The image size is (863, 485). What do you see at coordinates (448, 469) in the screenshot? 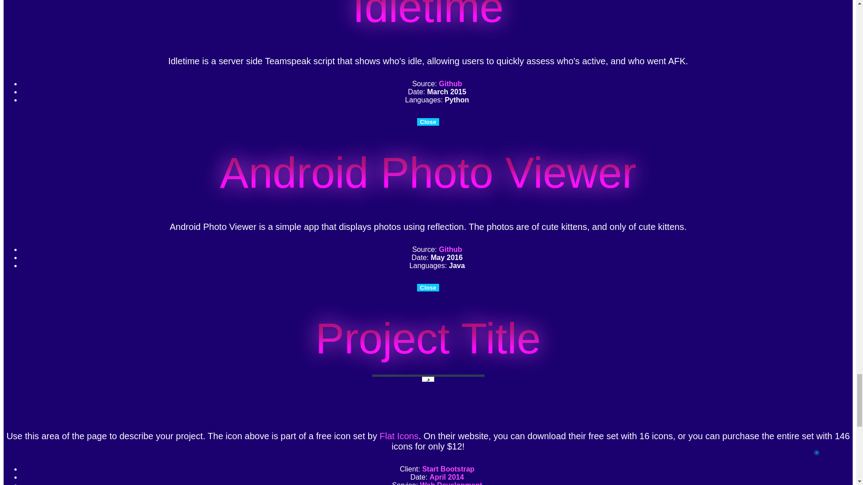
I see `Start Bootstrap` at bounding box center [448, 469].